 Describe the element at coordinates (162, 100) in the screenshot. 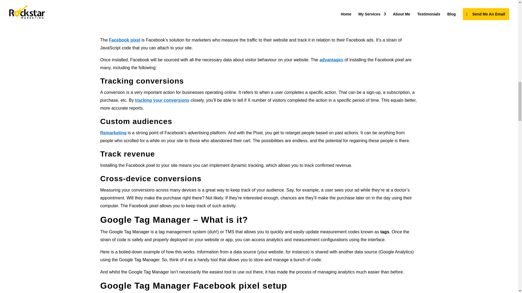

I see `tracking your conversions` at that location.